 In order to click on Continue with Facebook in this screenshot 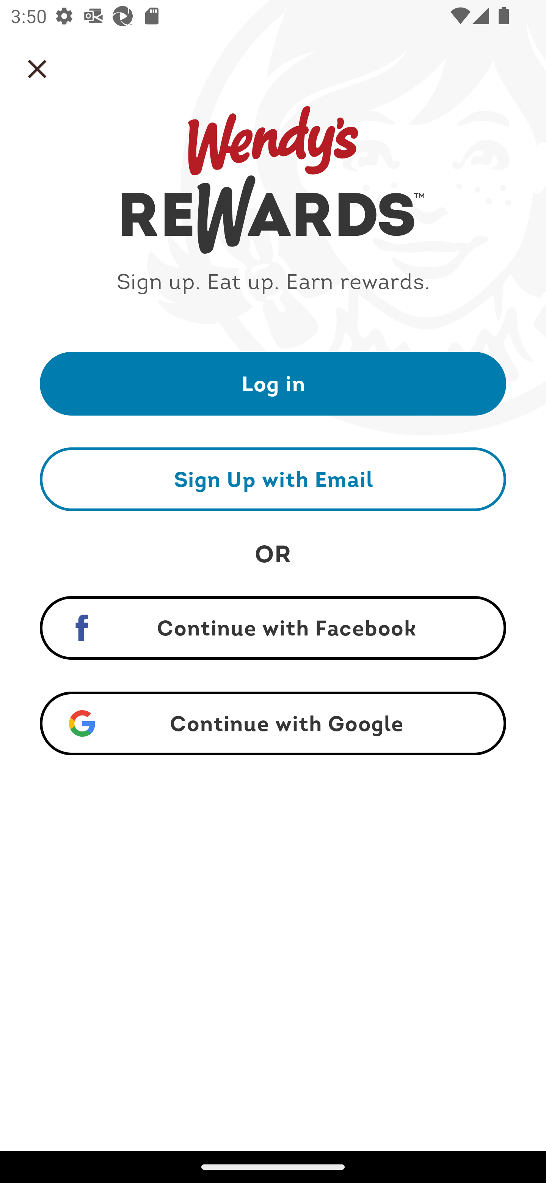, I will do `click(273, 628)`.